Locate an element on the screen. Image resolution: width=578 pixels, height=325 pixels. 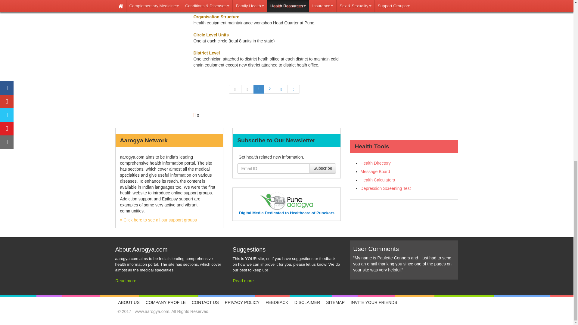
End is located at coordinates (294, 89).